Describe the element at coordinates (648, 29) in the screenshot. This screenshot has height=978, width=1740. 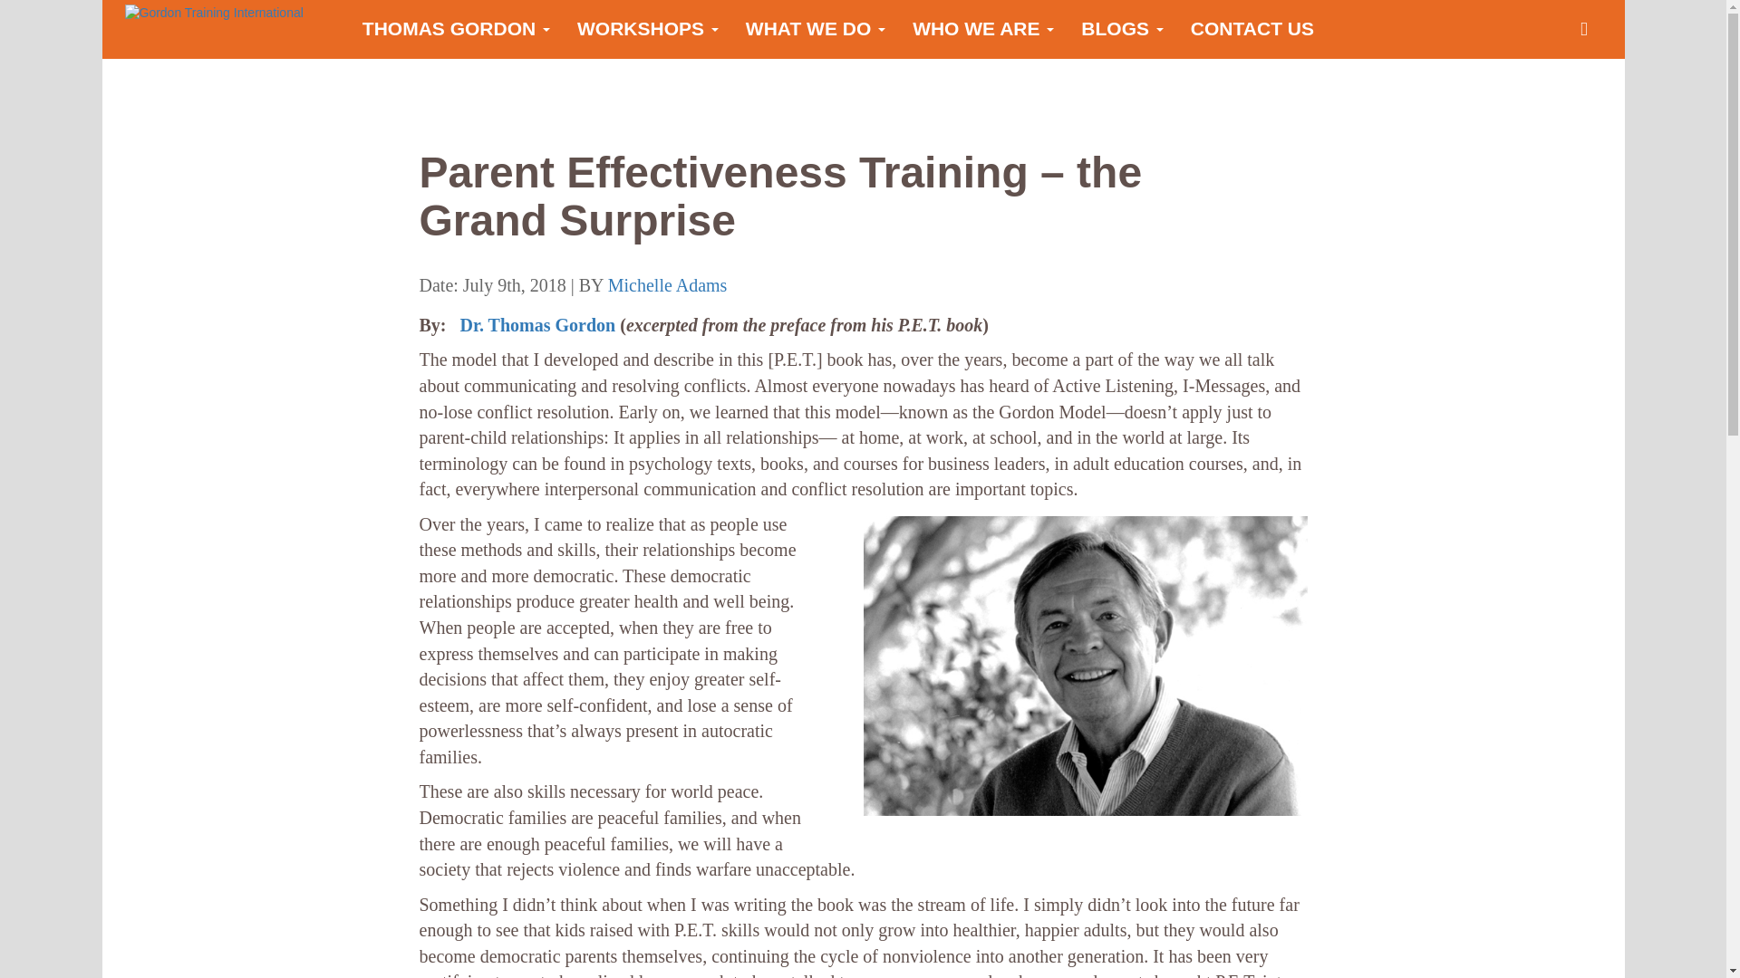
I see `WORKSHOPS` at that location.